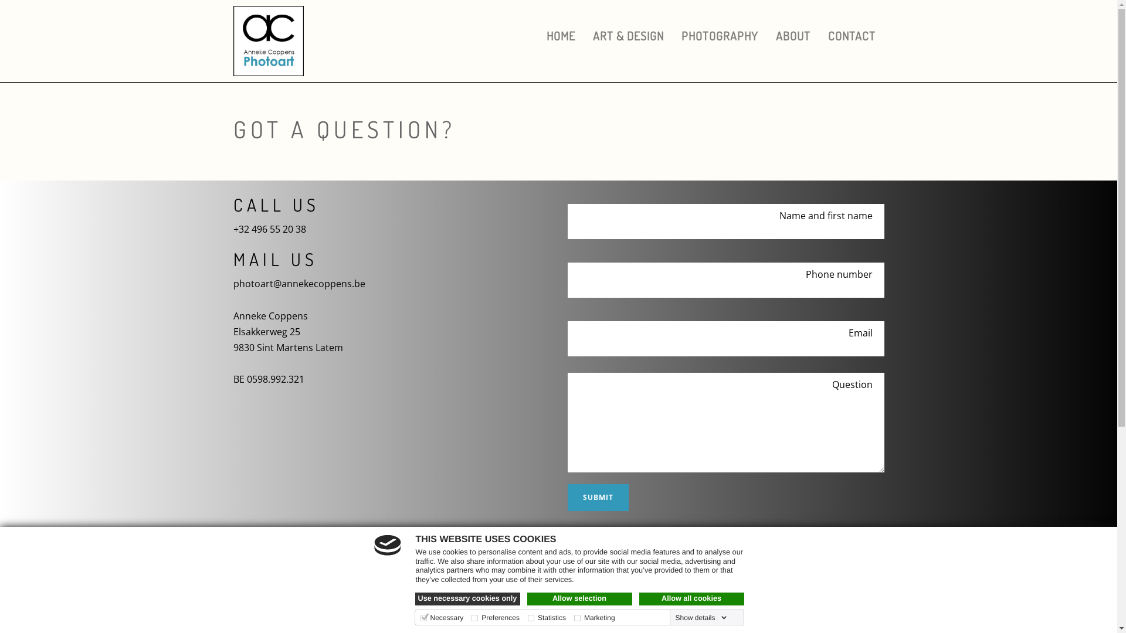  Describe the element at coordinates (299, 284) in the screenshot. I see `photoart@annekecoppens.be` at that location.